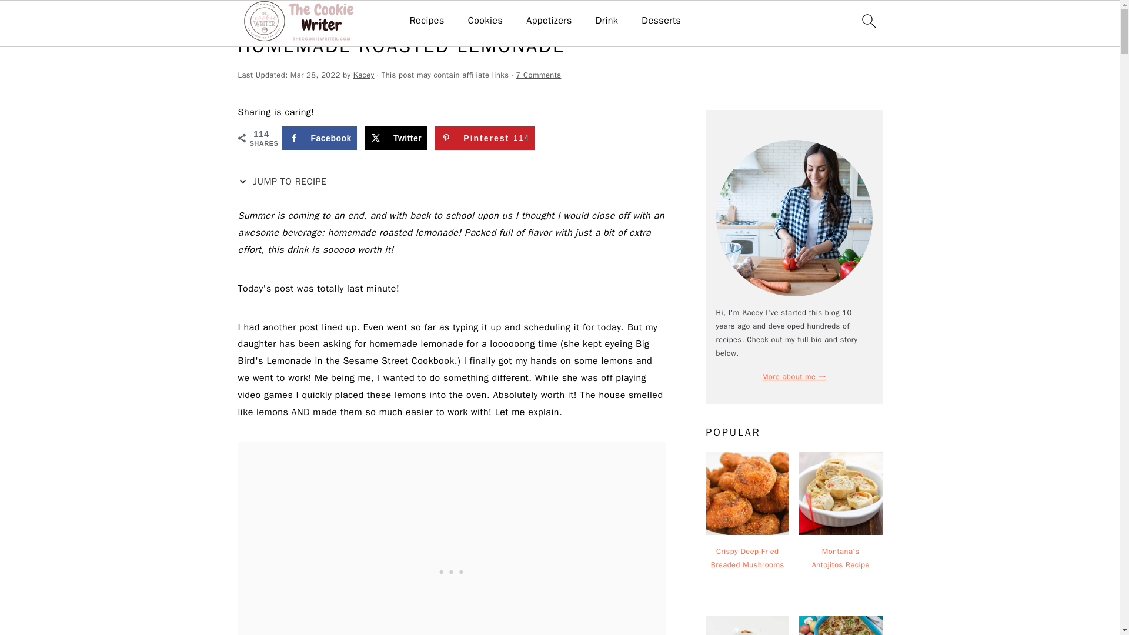 This screenshot has height=635, width=1129. I want to click on Share on X, so click(395, 138).